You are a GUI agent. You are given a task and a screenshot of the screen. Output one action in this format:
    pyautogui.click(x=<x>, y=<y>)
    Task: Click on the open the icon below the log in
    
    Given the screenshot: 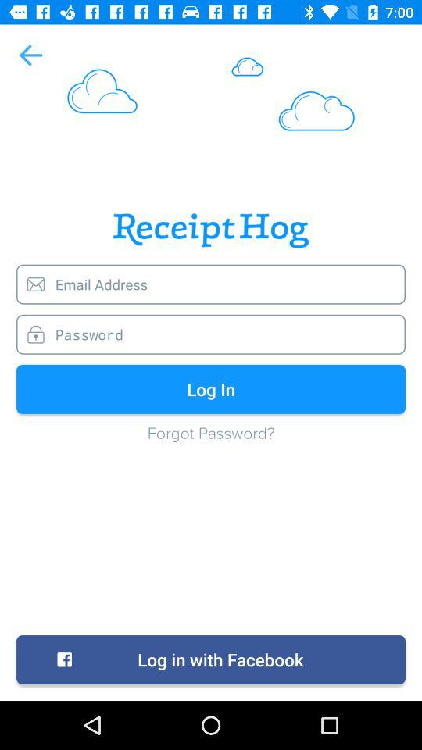 What is the action you would take?
    pyautogui.click(x=211, y=441)
    